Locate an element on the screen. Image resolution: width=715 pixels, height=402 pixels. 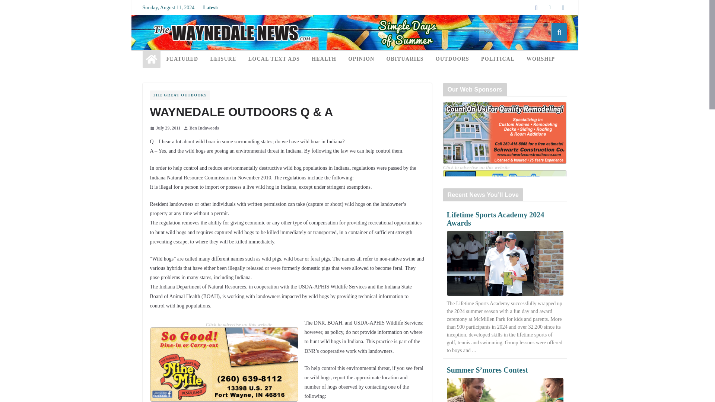
July 29, 2011 is located at coordinates (165, 128).